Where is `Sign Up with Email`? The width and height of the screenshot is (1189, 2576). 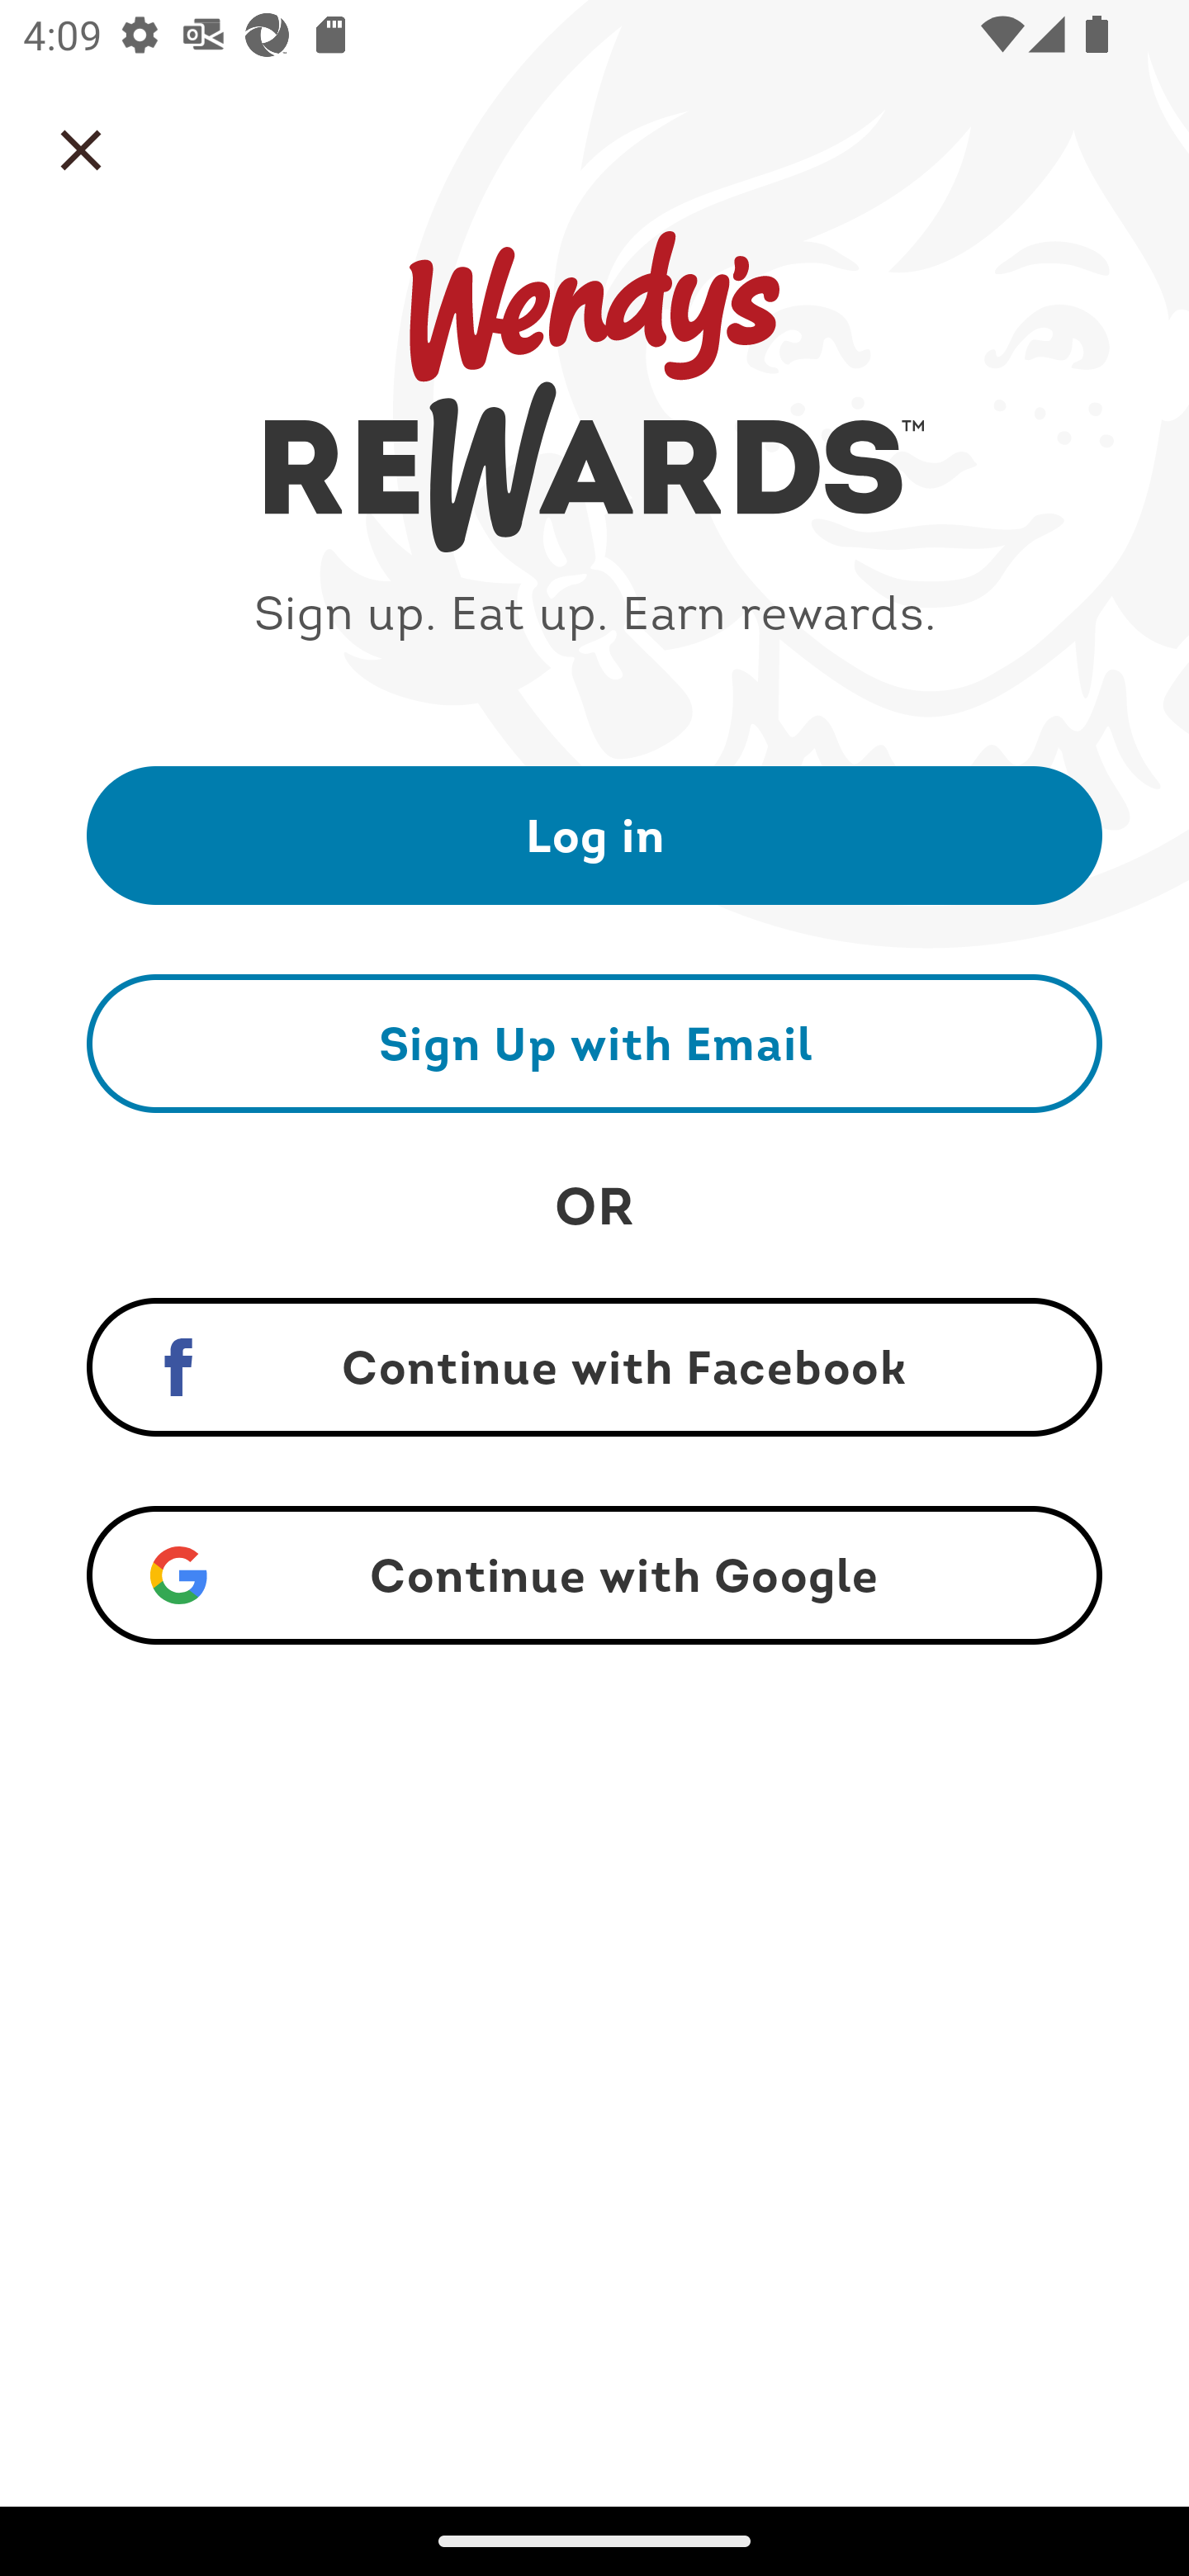
Sign Up with Email is located at coordinates (594, 1043).